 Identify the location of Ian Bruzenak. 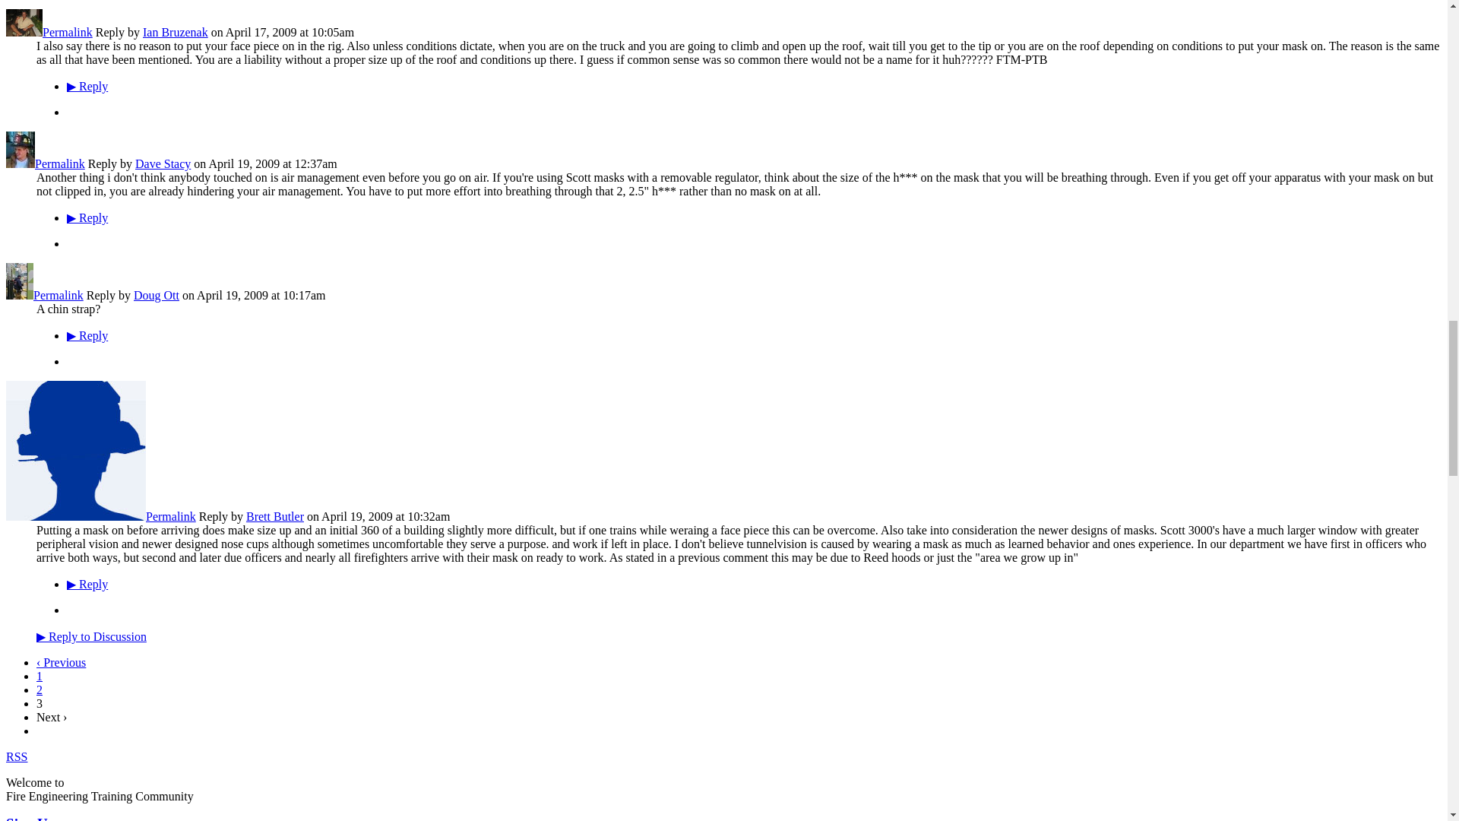
(24, 32).